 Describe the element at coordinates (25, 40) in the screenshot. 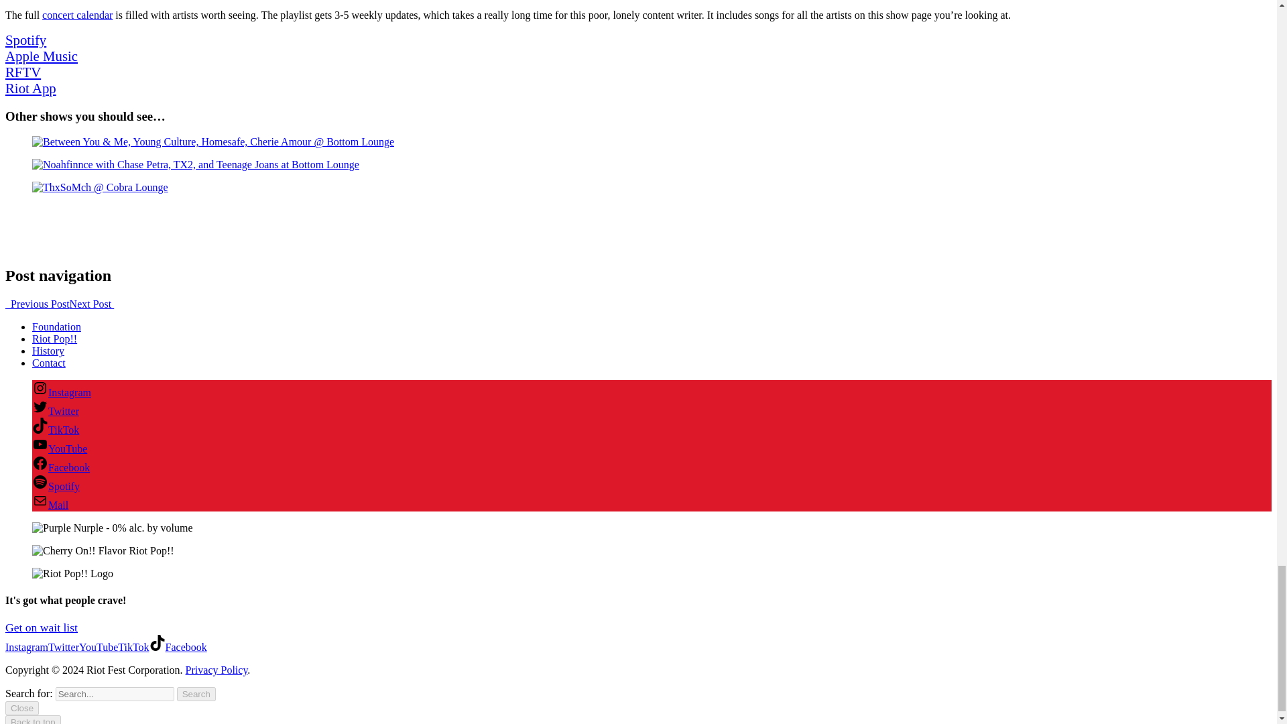

I see `Spotify` at that location.